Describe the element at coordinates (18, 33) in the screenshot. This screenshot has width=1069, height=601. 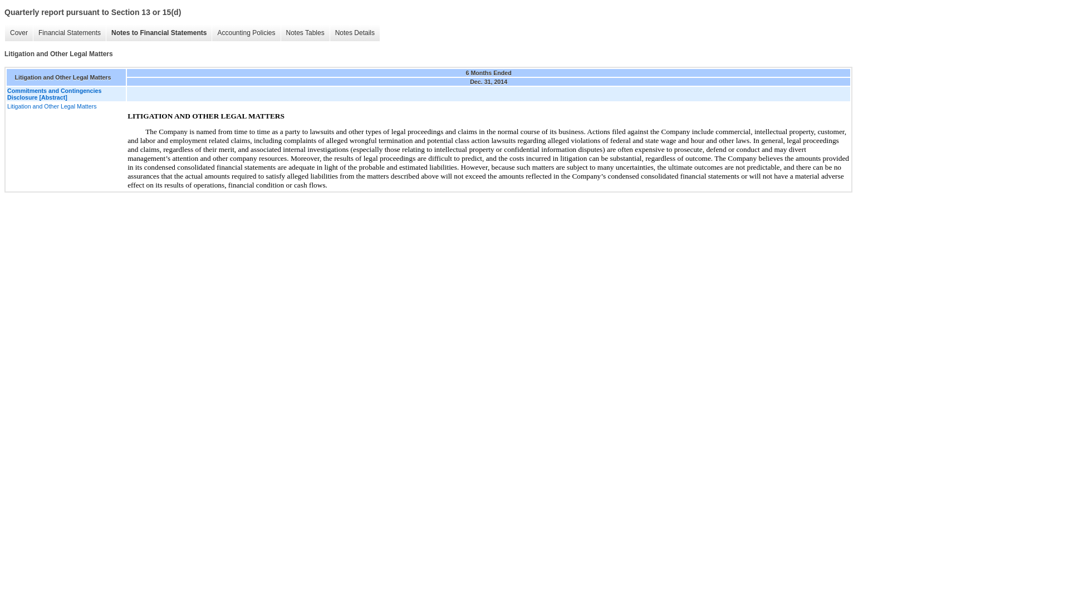
I see `Cover` at that location.